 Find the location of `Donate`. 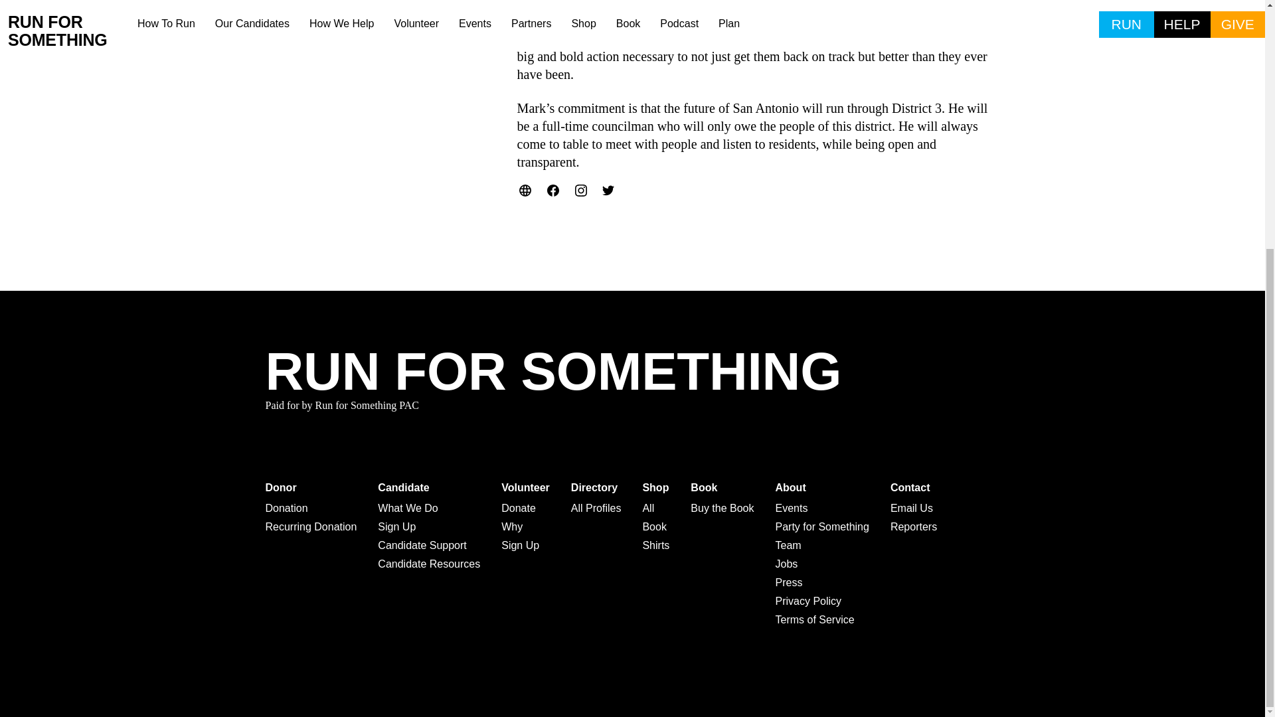

Donate is located at coordinates (525, 508).